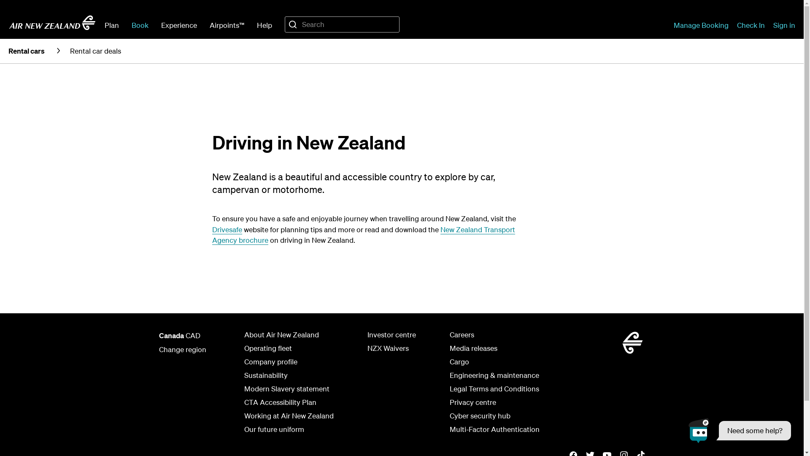 The height and width of the screenshot is (456, 810). I want to click on Privacy centre, so click(473, 402).